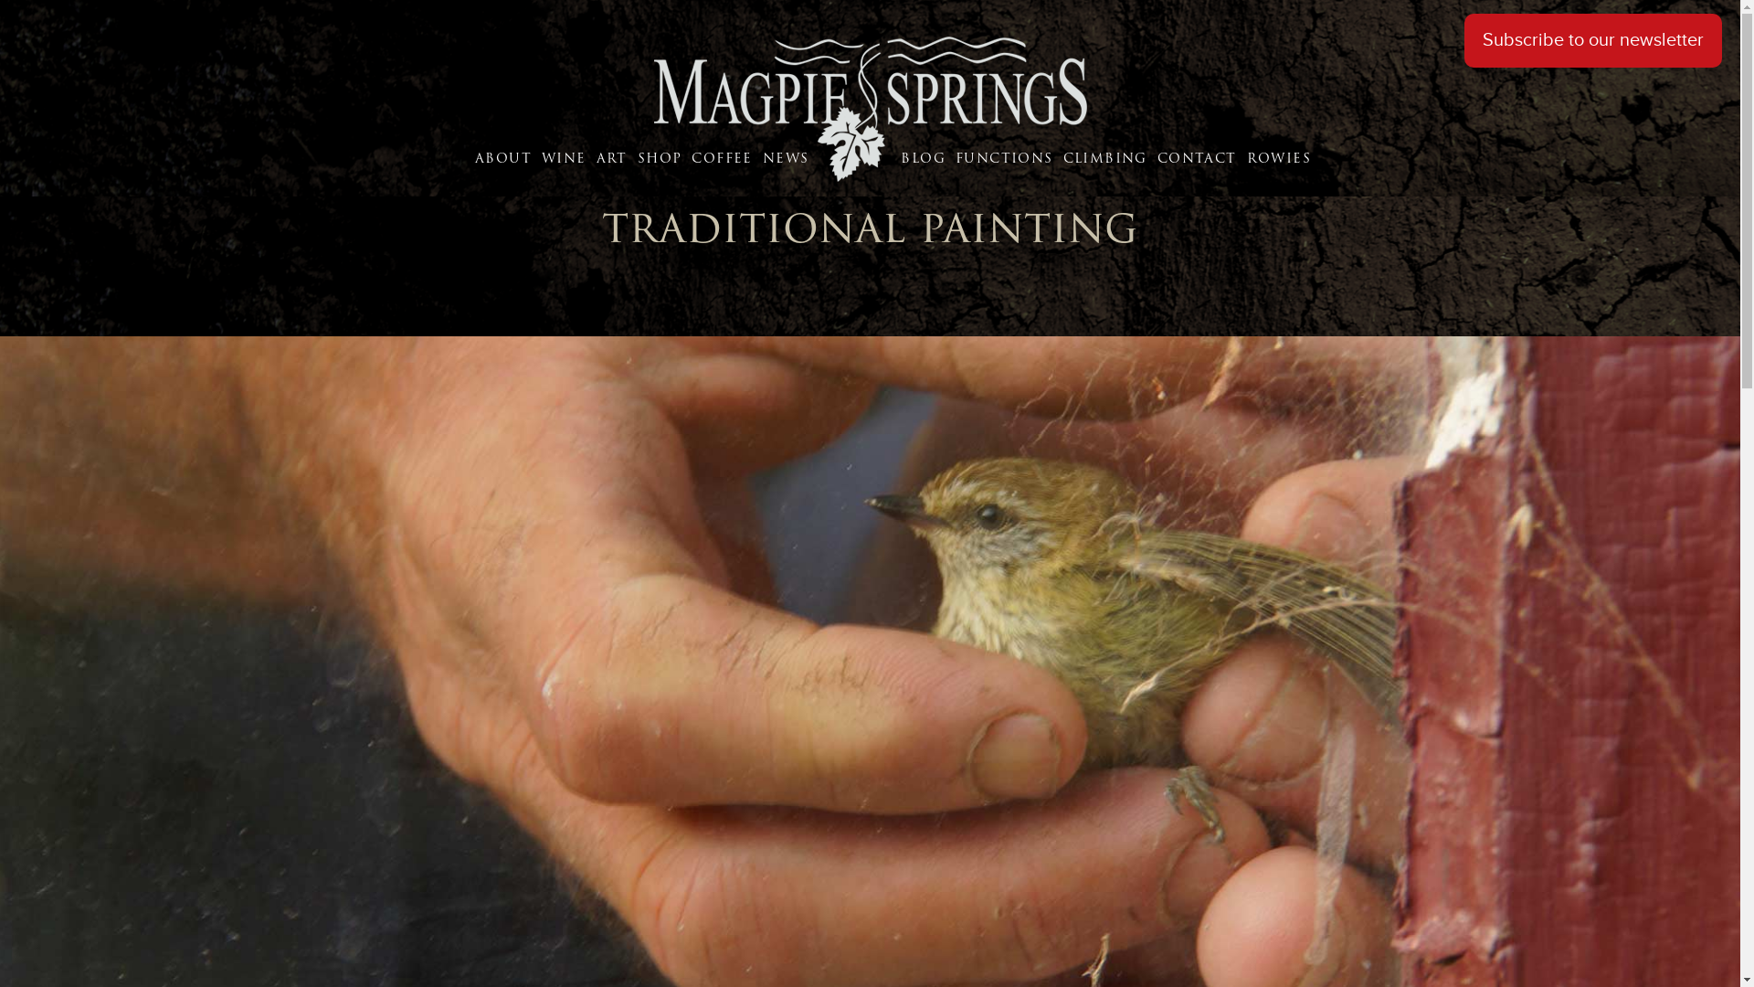 The image size is (1754, 987). Describe the element at coordinates (506, 158) in the screenshot. I see `ABOUT` at that location.